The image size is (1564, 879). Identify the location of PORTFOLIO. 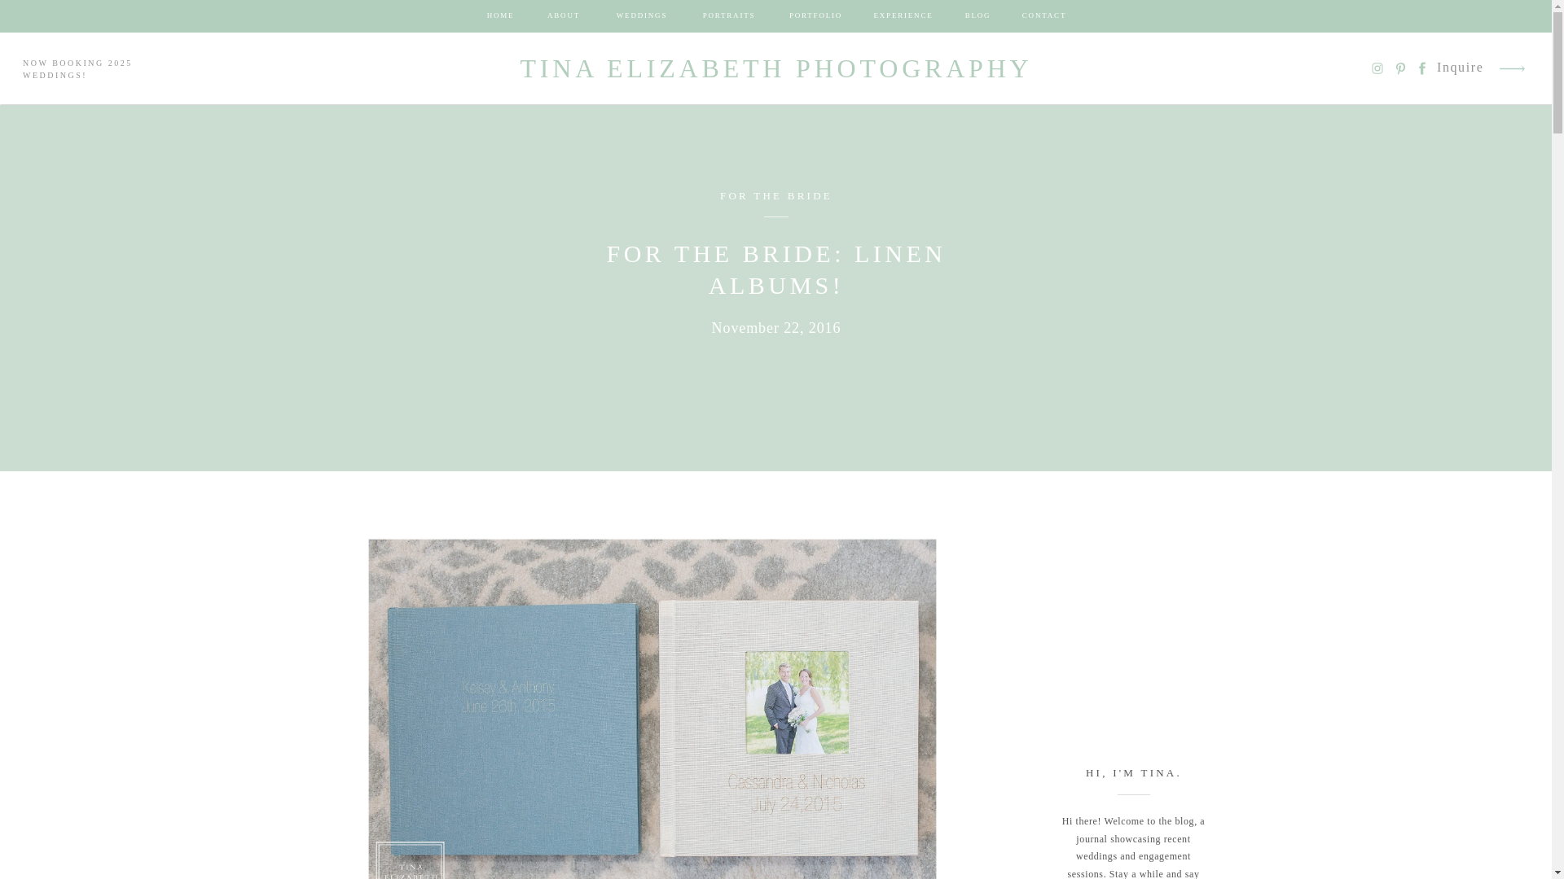
(815, 16).